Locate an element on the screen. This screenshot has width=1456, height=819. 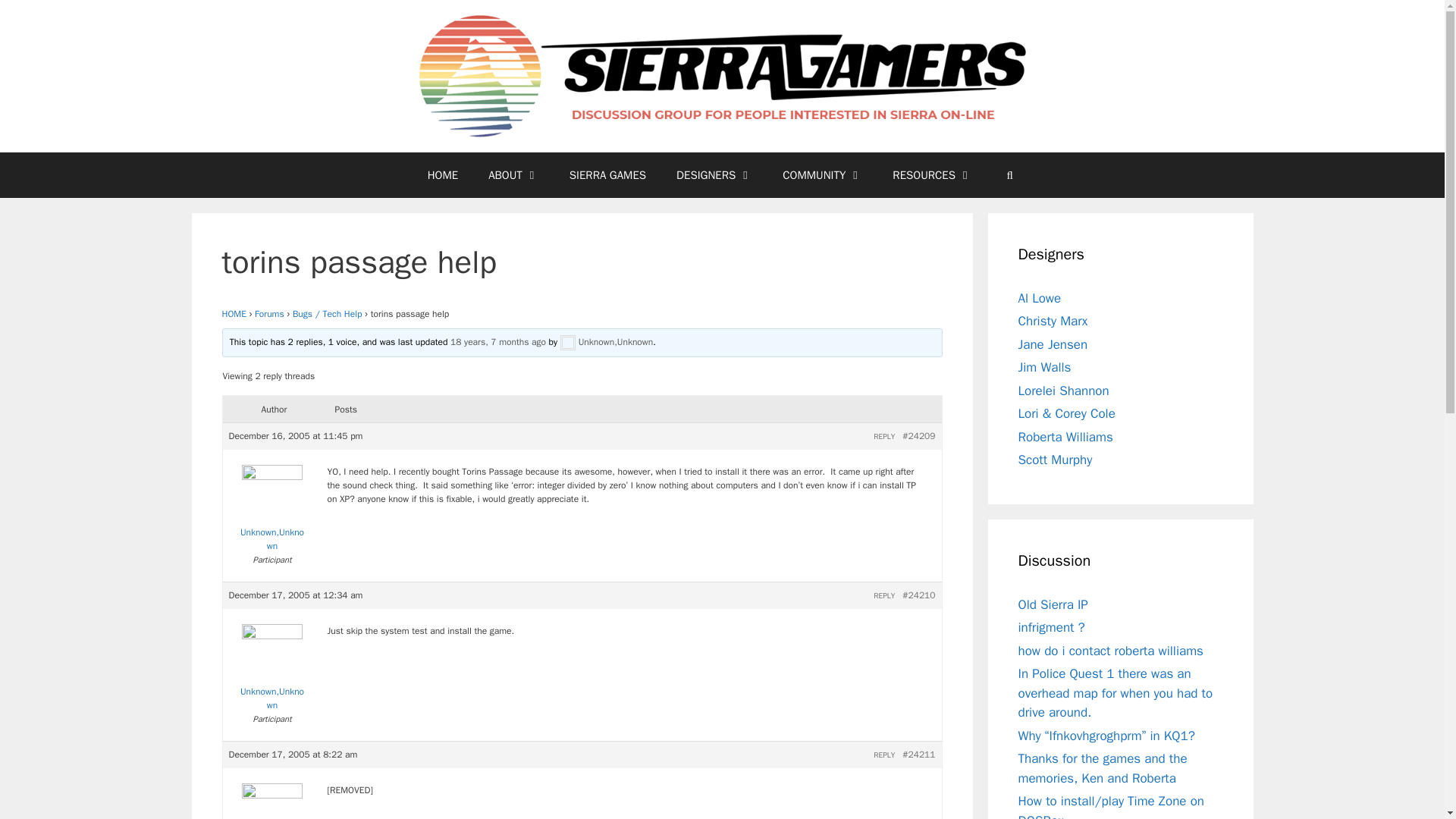
Unknown,Unknown is located at coordinates (607, 341).